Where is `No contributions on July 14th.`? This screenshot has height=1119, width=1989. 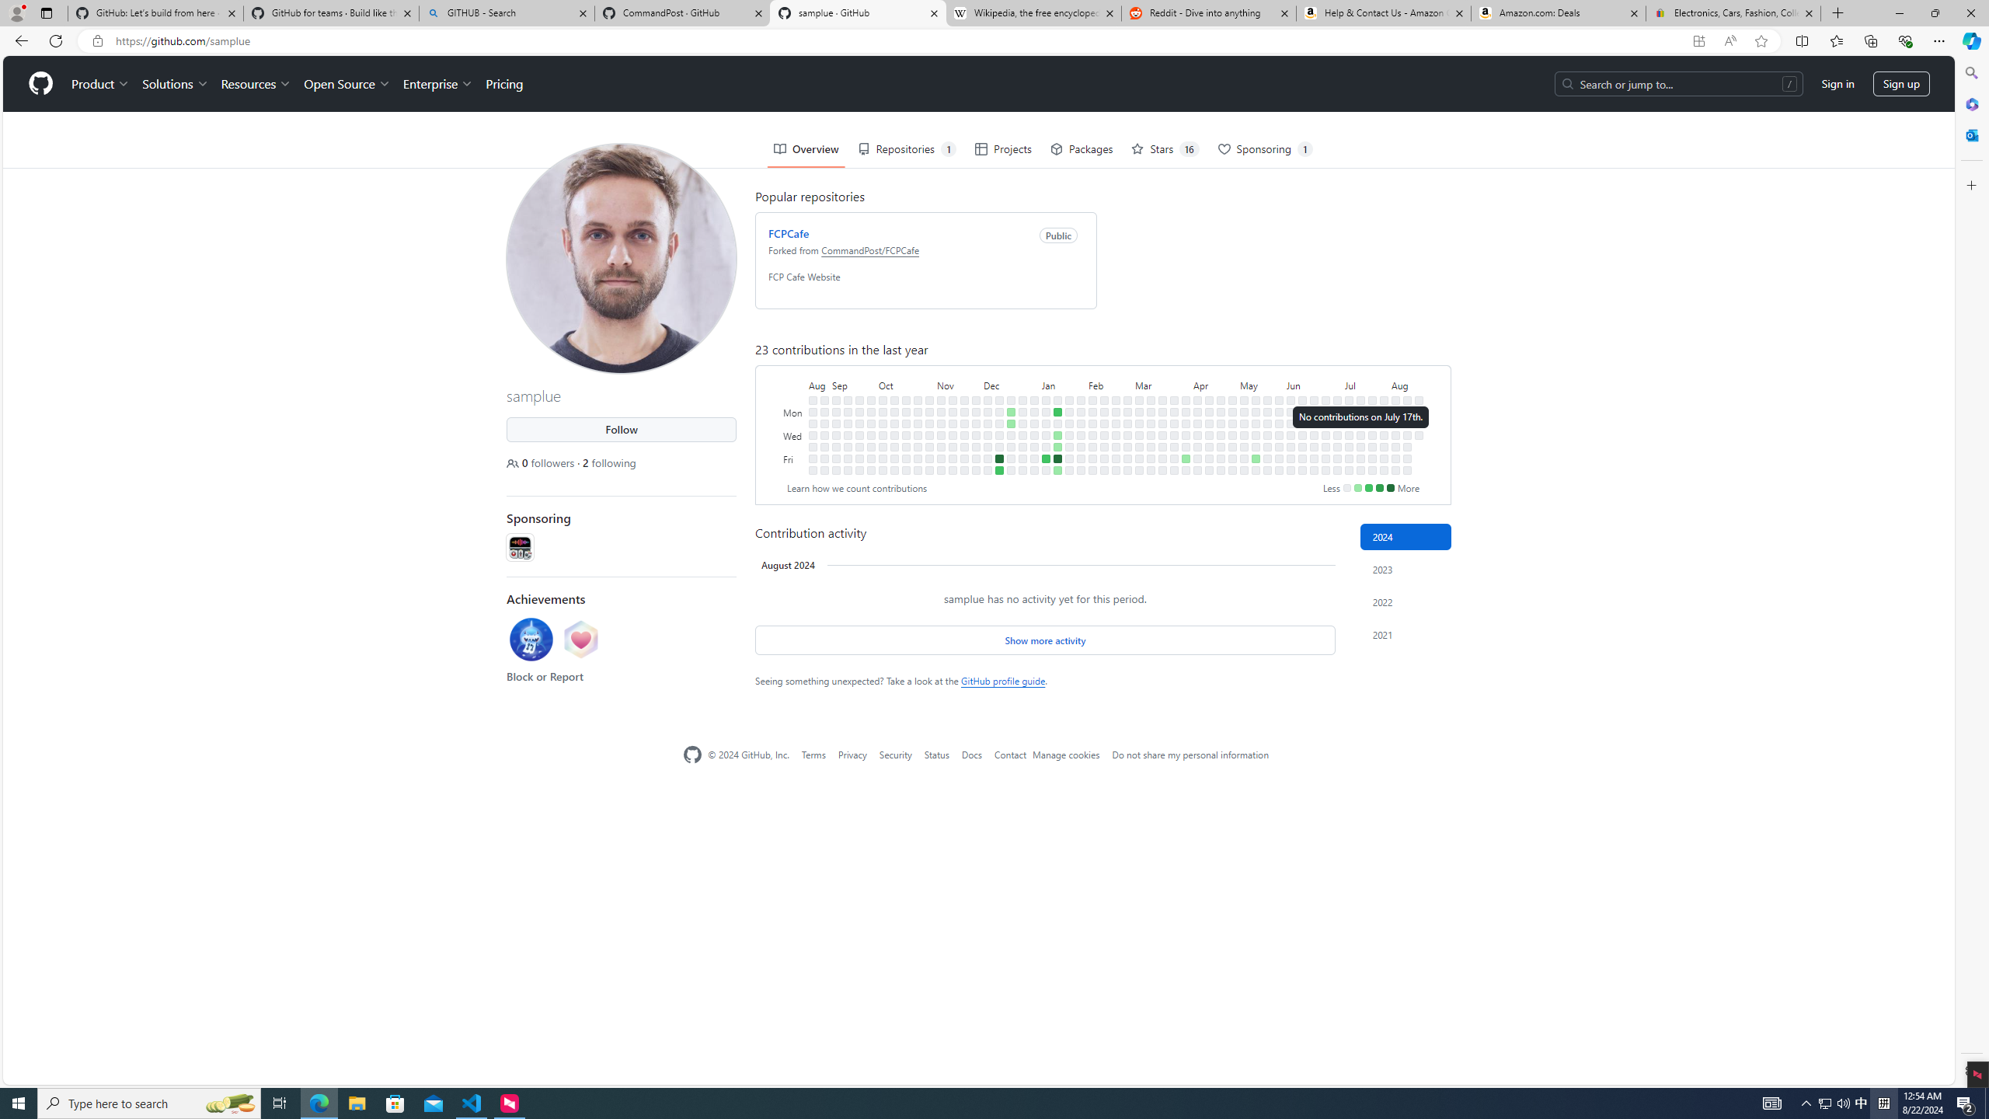
No contributions on July 14th. is located at coordinates (1360, 399).